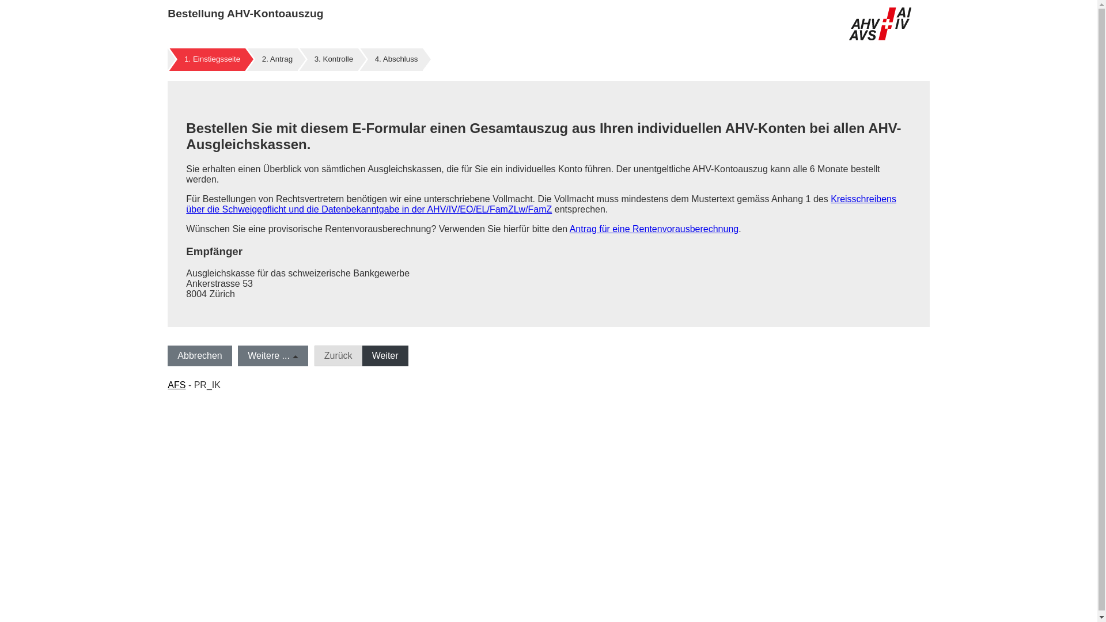  What do you see at coordinates (212, 59) in the screenshot?
I see `Einstiegsseite` at bounding box center [212, 59].